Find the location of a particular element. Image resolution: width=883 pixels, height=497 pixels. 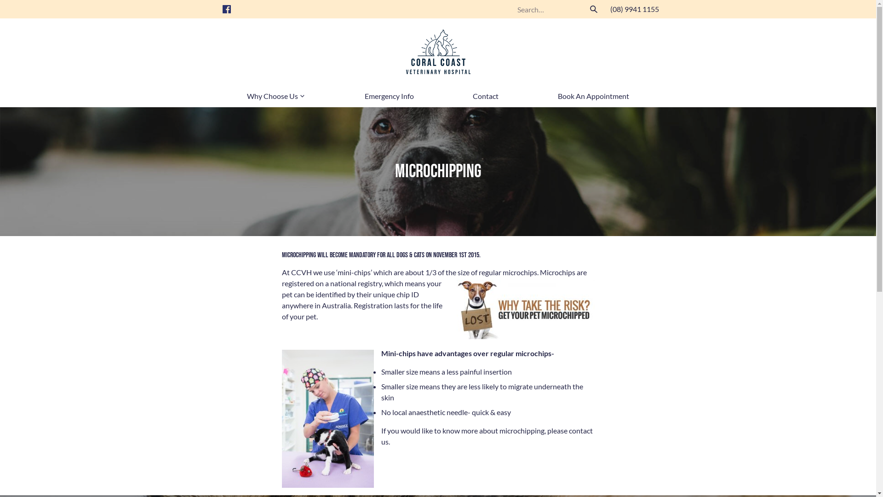

Book An Appointment is located at coordinates (593, 96).